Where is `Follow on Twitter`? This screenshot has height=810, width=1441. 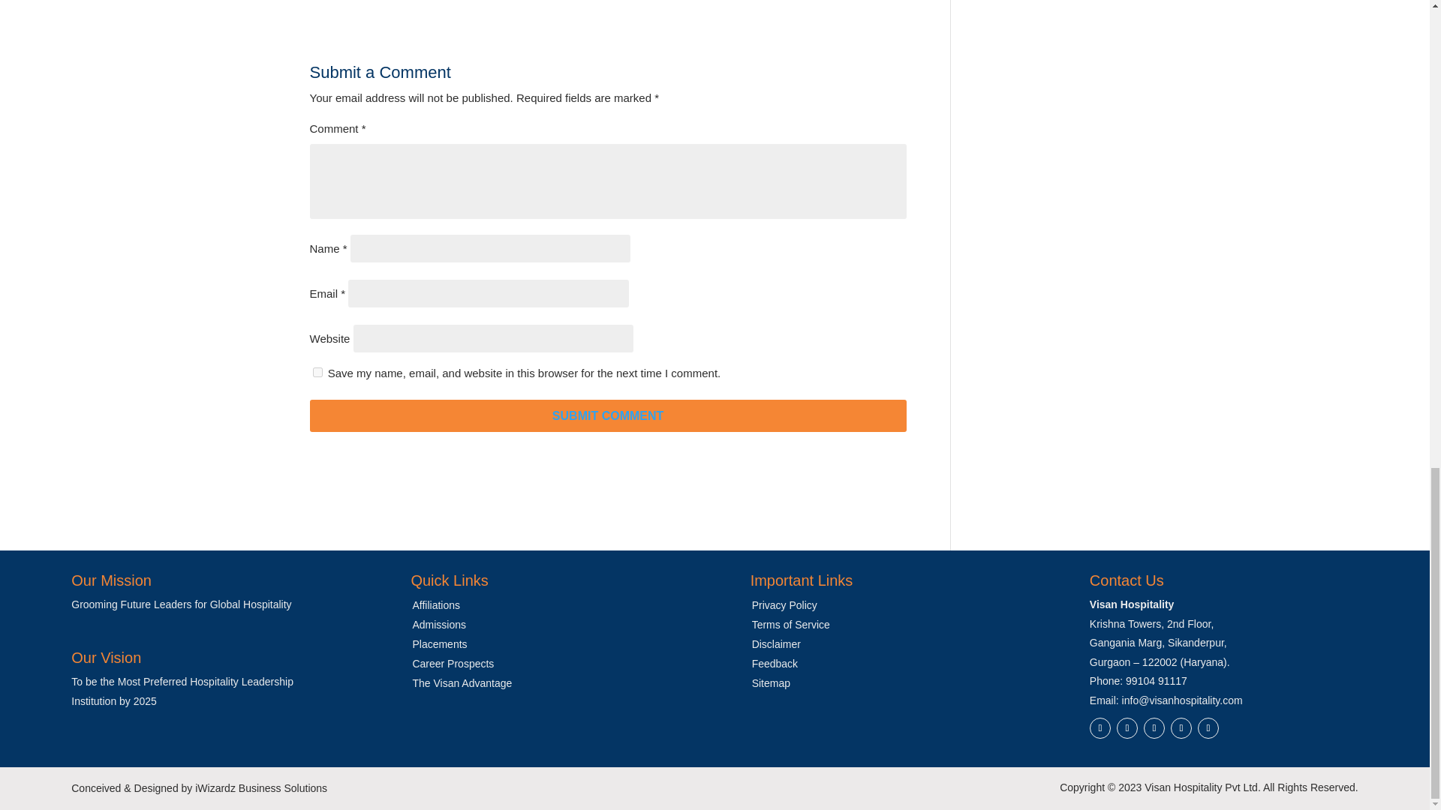 Follow on Twitter is located at coordinates (1154, 727).